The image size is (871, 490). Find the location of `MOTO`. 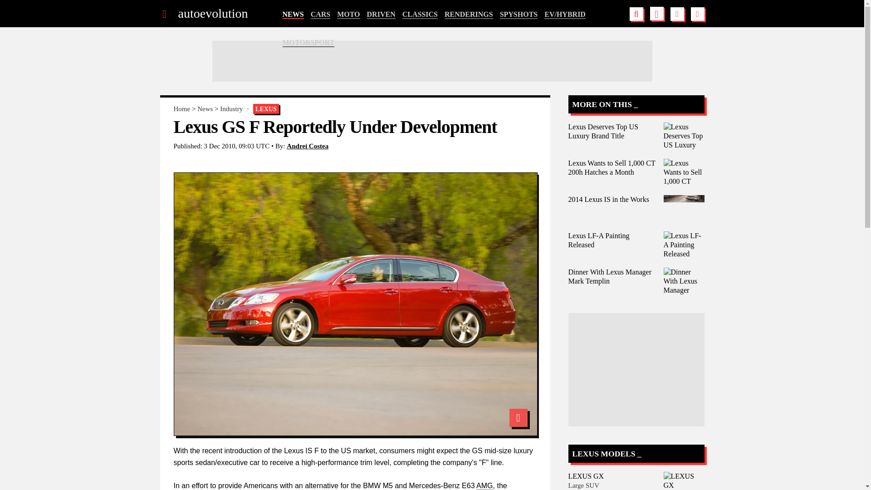

MOTO is located at coordinates (348, 15).